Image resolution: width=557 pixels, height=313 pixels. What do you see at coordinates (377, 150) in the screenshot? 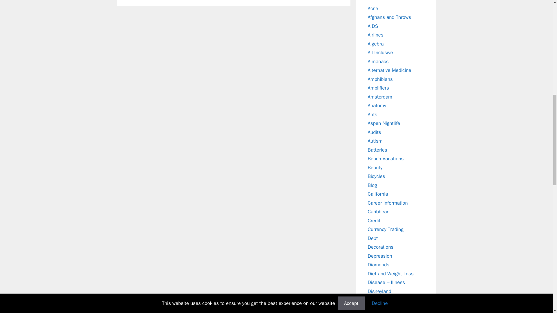
I see `Batteries` at bounding box center [377, 150].